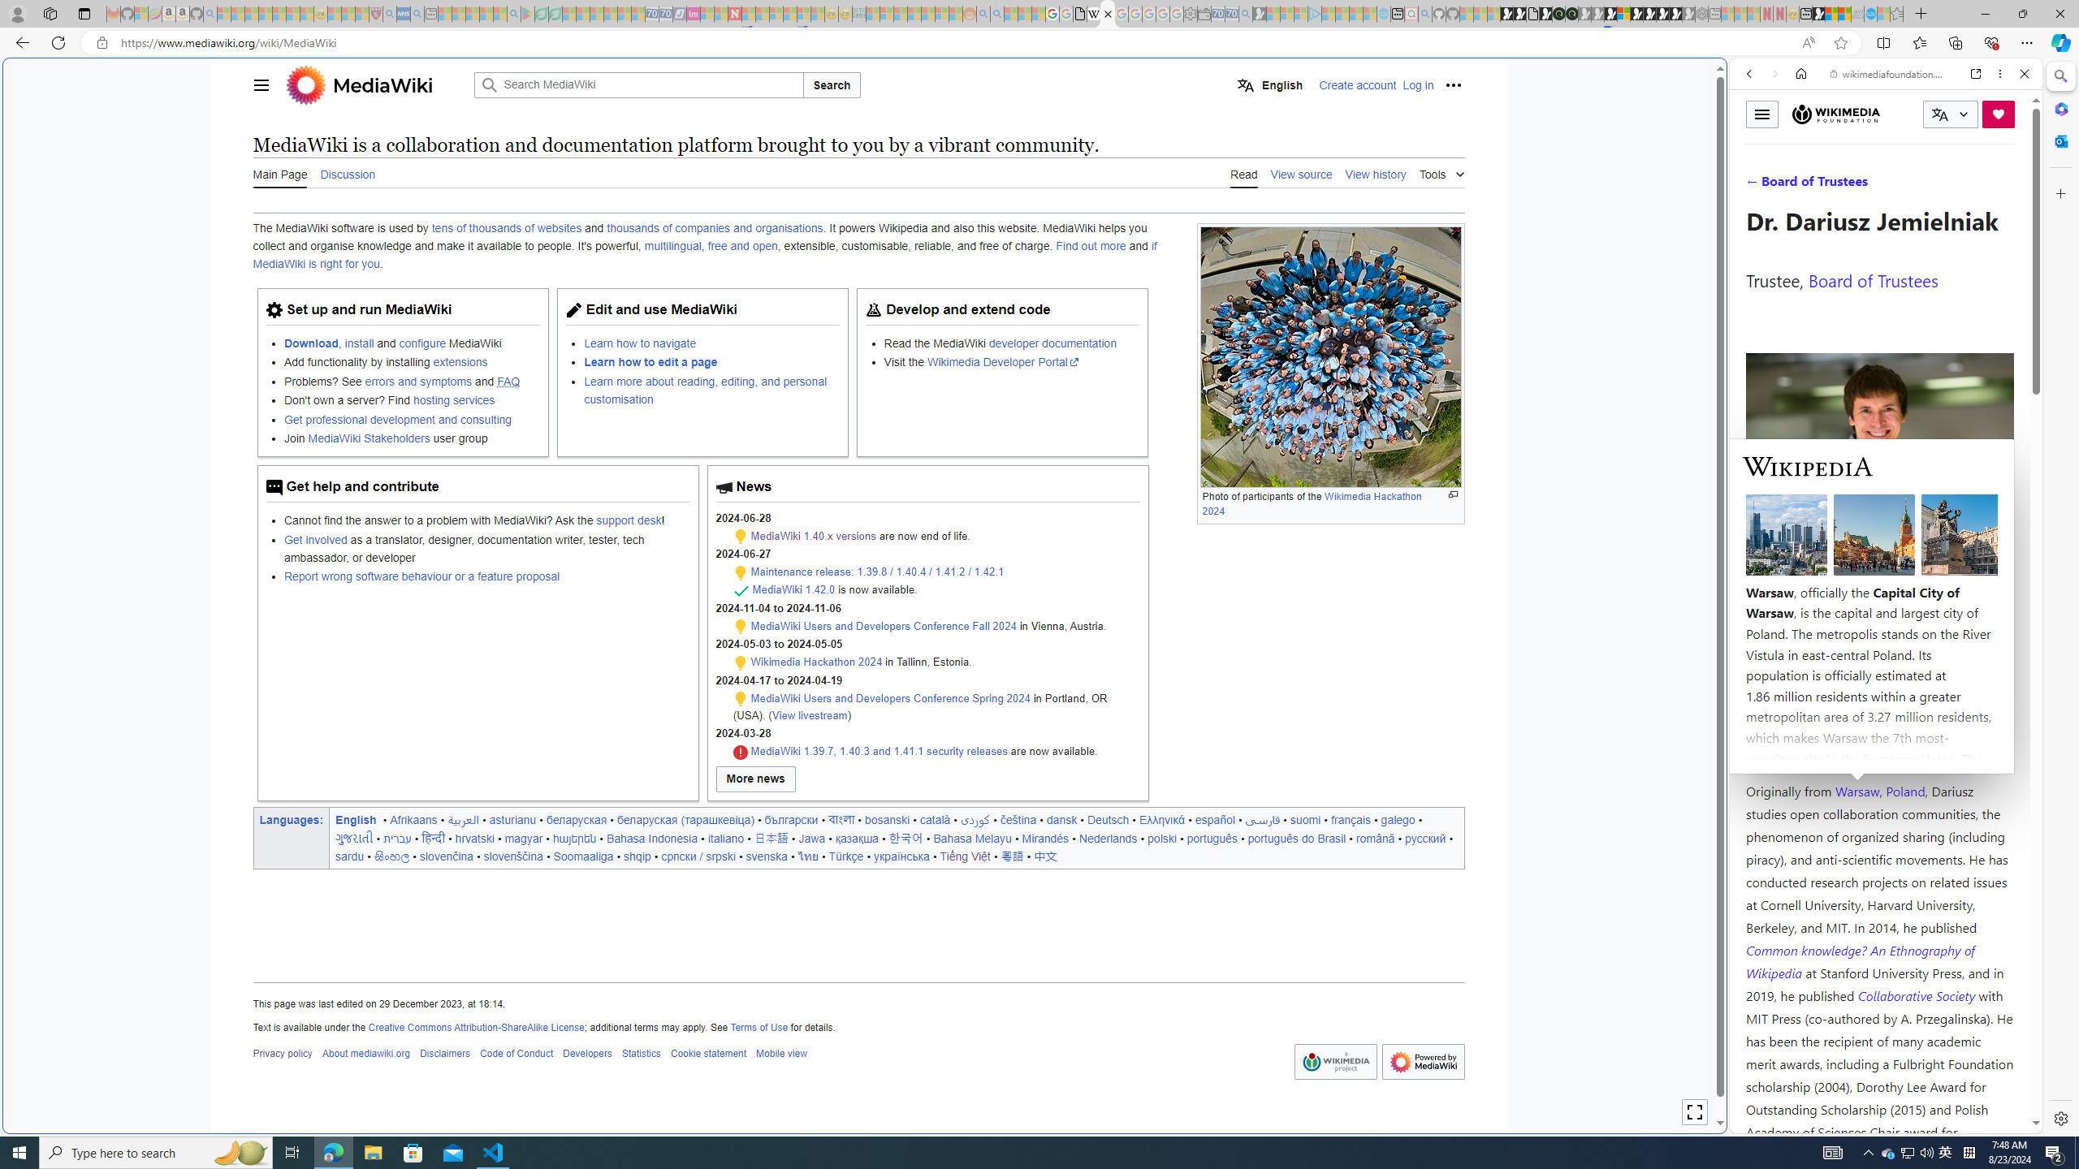  What do you see at coordinates (740, 700) in the screenshot?
I see `Maintenance update` at bounding box center [740, 700].